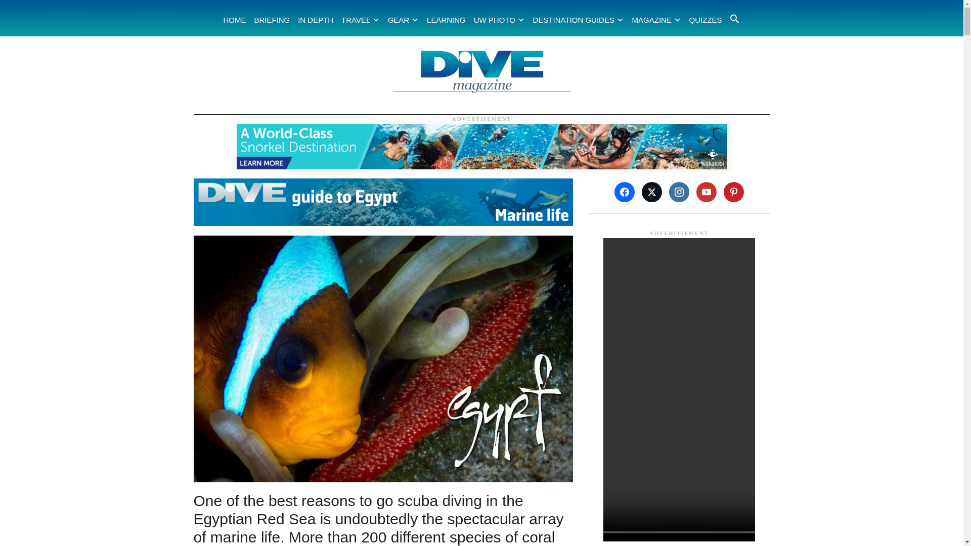 Image resolution: width=971 pixels, height=546 pixels. Describe the element at coordinates (580, 20) in the screenshot. I see `DESTINATION GUIDES` at that location.